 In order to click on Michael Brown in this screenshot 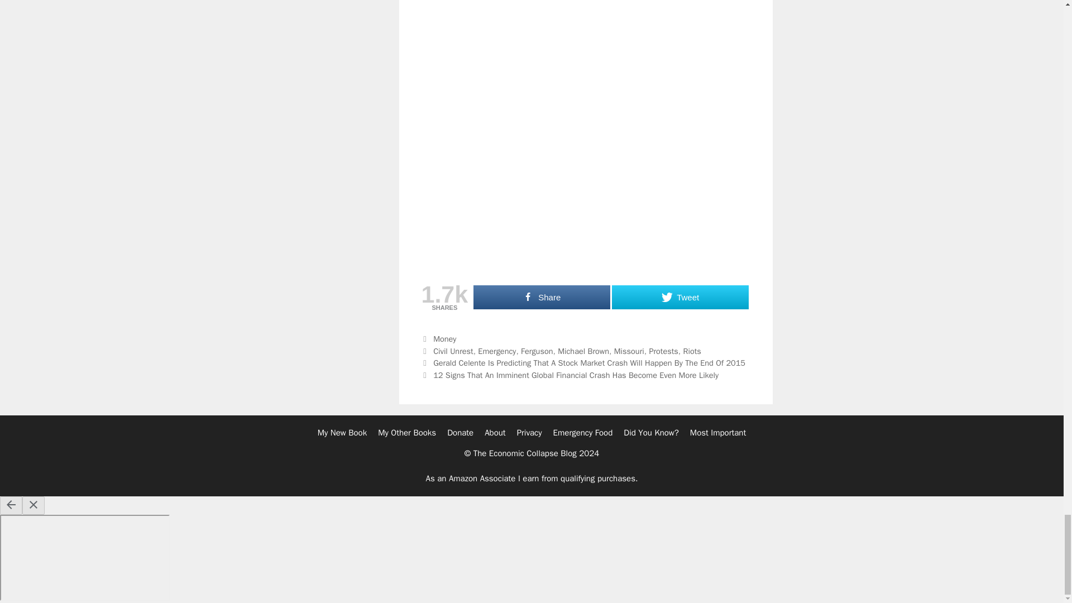, I will do `click(583, 351)`.